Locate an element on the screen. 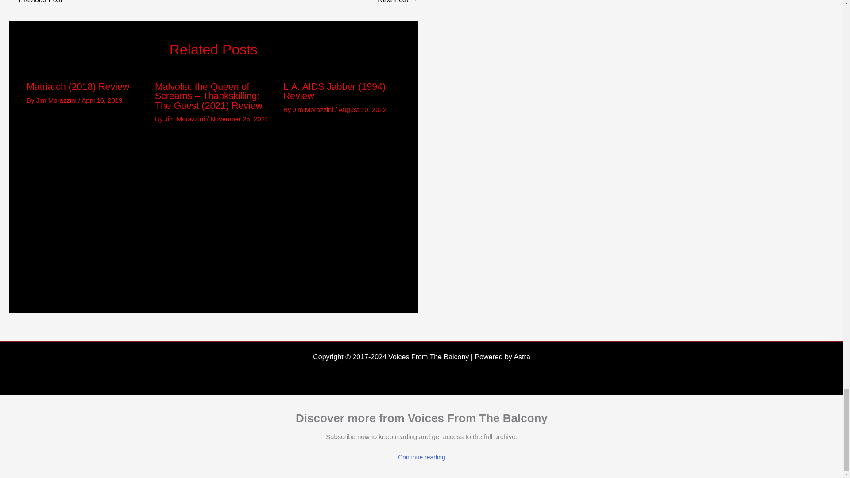 This screenshot has width=850, height=478. View all posts by Jim Morazzini is located at coordinates (314, 109).